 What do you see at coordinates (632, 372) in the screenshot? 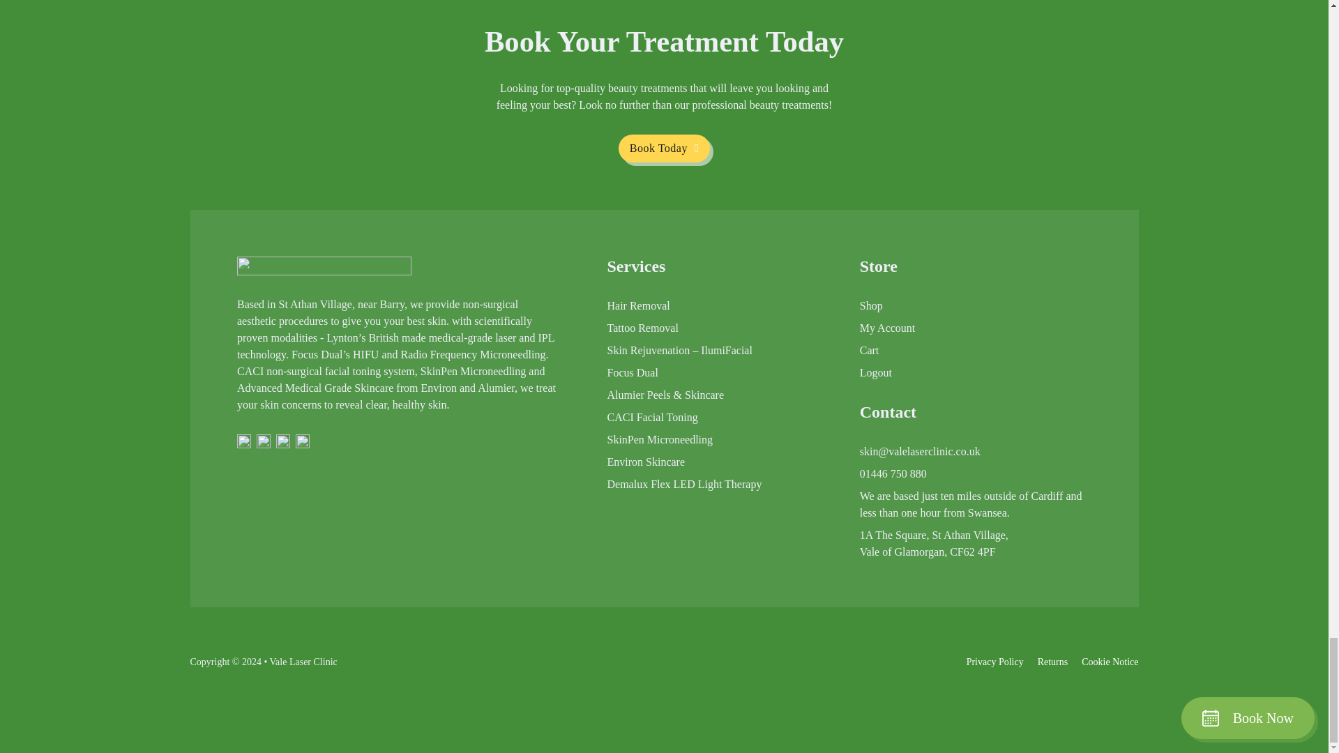
I see `Focus Dual Service` at bounding box center [632, 372].